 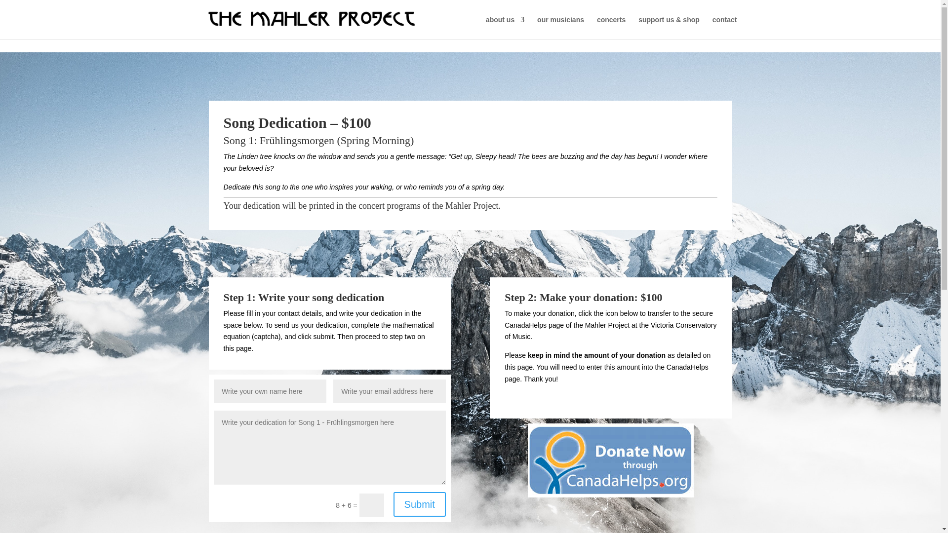 I want to click on concerts, so click(x=611, y=28).